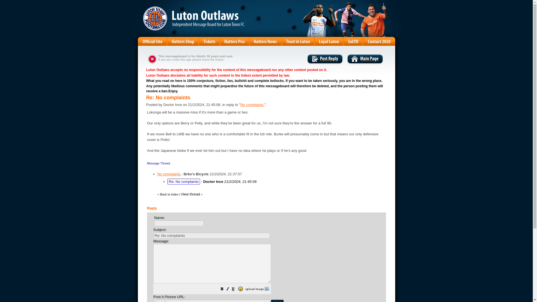 This screenshot has height=302, width=537. Describe the element at coordinates (159, 163) in the screenshot. I see `Message Thread` at that location.